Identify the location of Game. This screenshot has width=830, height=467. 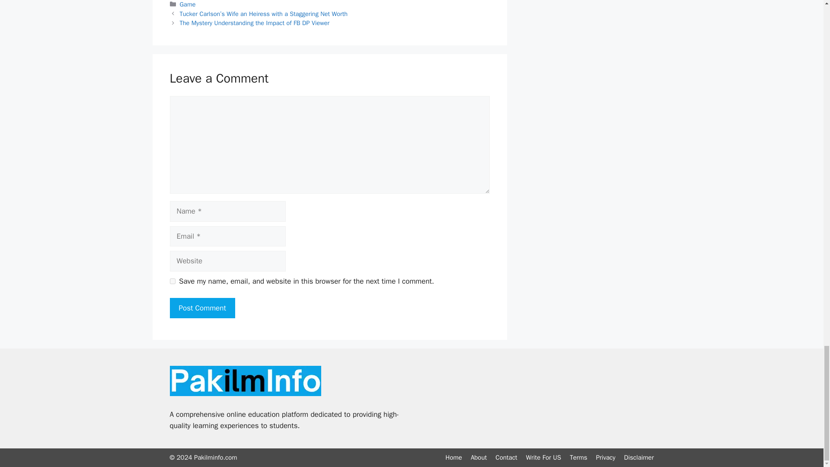
(188, 4).